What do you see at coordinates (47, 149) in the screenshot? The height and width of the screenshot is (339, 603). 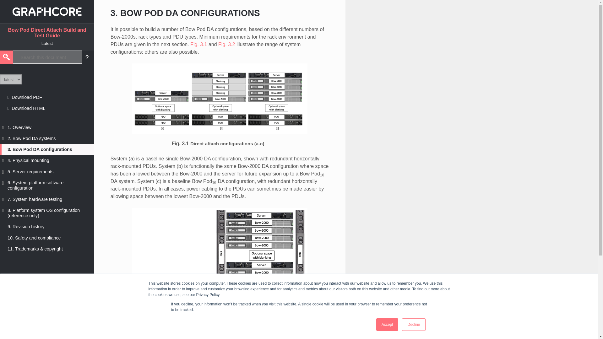 I see `3. Bow Pod DA configurations` at bounding box center [47, 149].